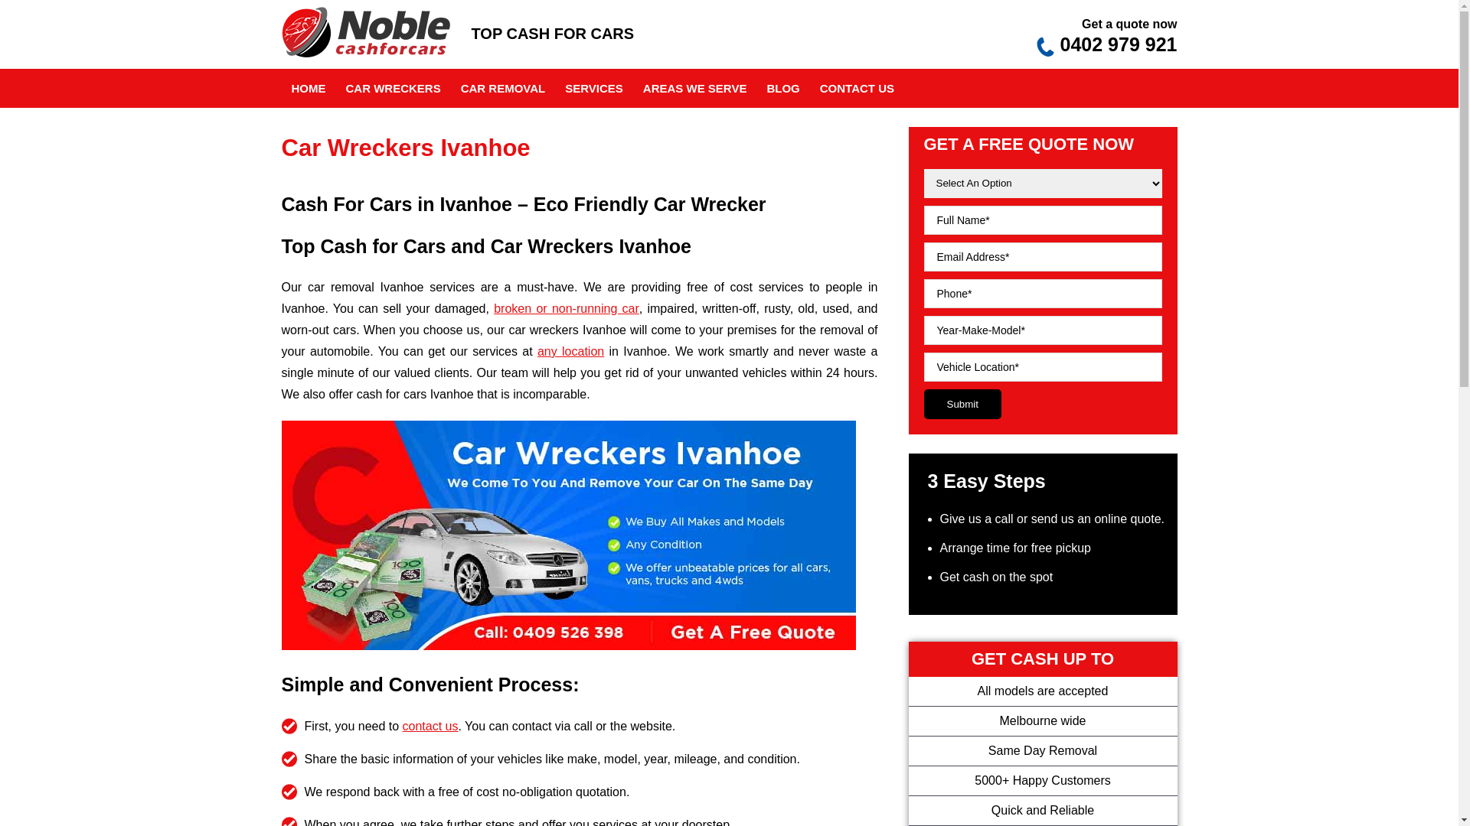  What do you see at coordinates (1119, 44) in the screenshot?
I see `0402 979 921` at bounding box center [1119, 44].